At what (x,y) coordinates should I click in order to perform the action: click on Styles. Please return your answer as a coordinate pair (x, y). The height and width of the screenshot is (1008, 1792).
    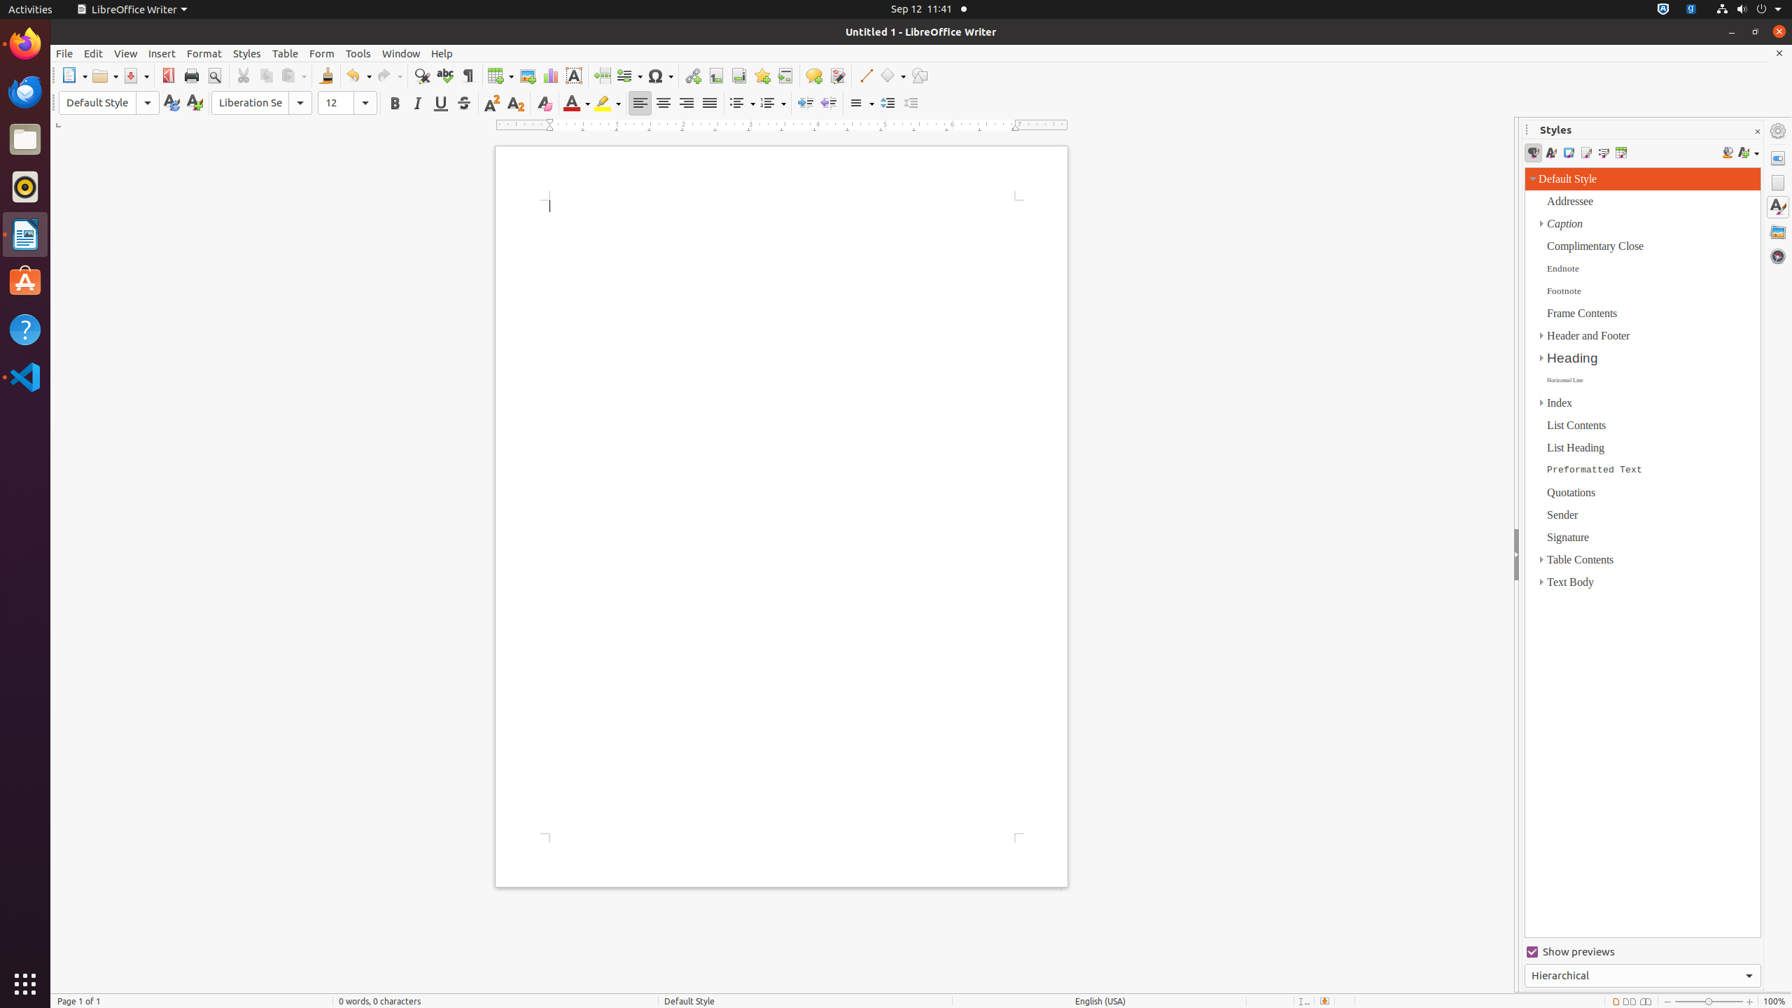
    Looking at the image, I should click on (247, 53).